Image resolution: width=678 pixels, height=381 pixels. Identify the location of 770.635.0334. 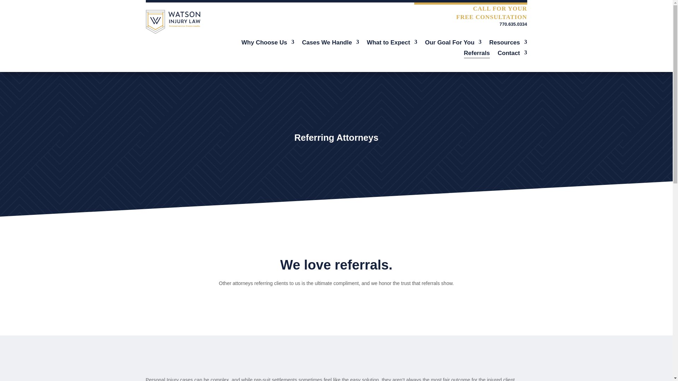
(513, 24).